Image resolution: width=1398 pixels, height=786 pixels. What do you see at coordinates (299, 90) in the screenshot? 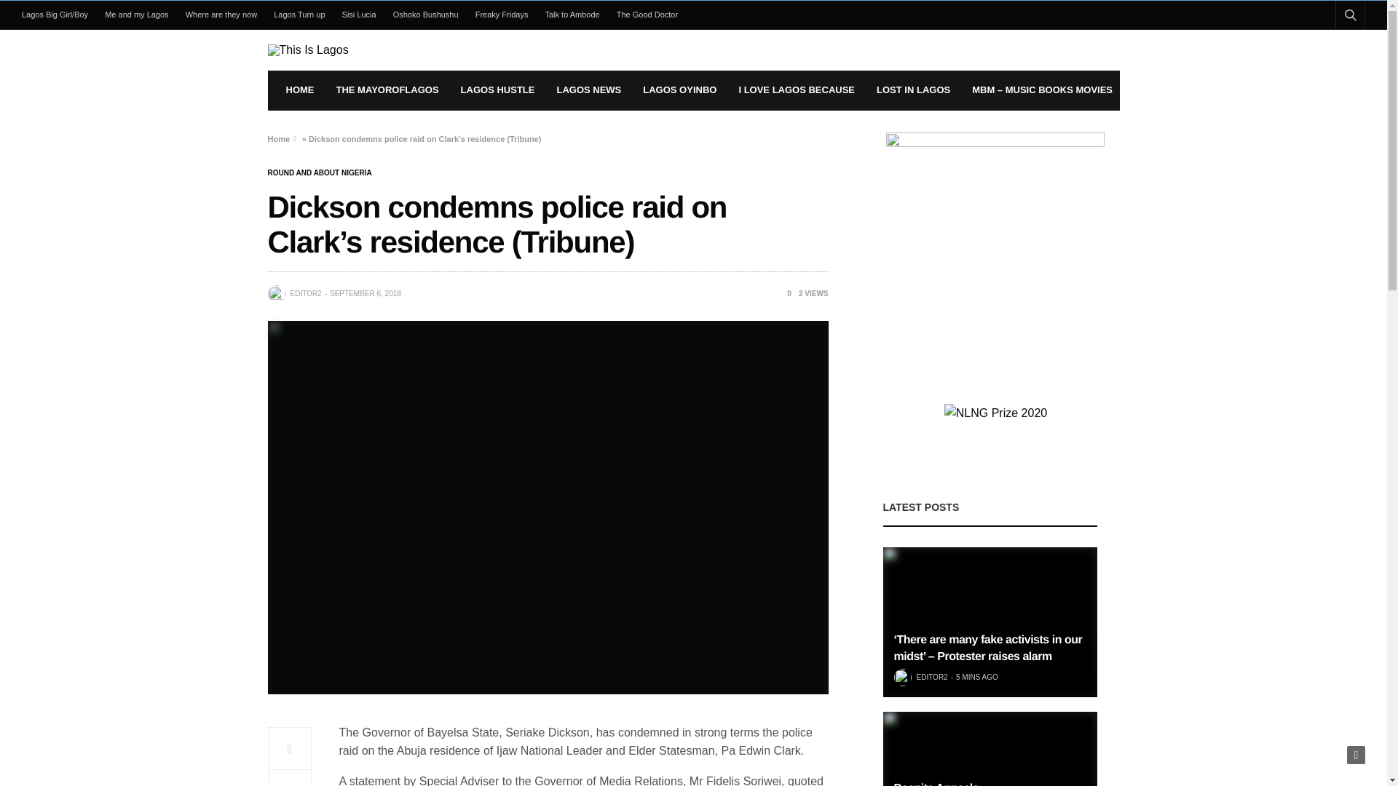
I see `HOME` at bounding box center [299, 90].